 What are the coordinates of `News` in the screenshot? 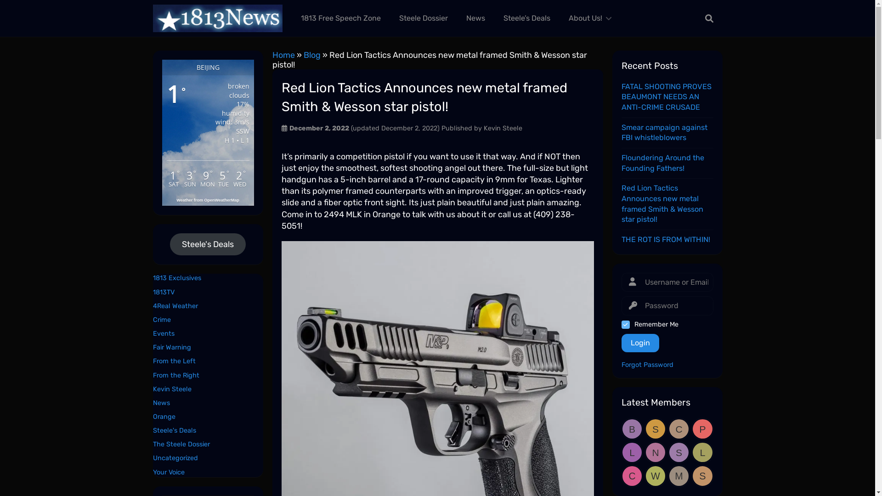 It's located at (161, 403).